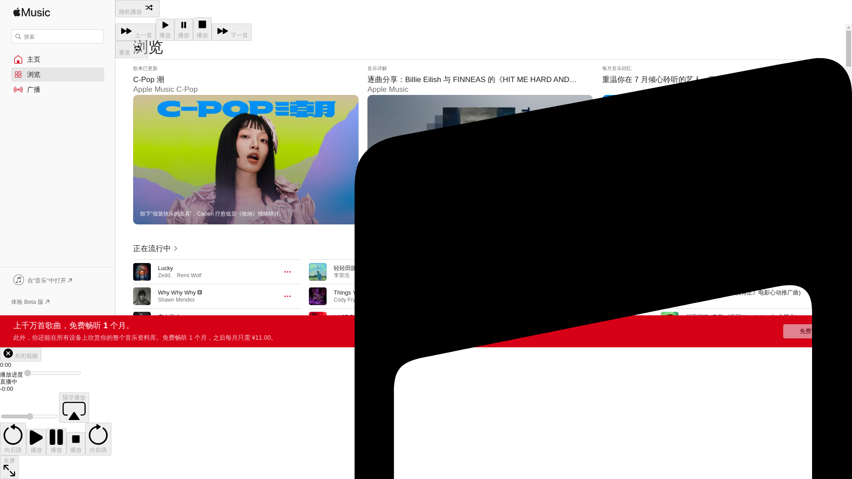 The image size is (852, 479). What do you see at coordinates (170, 341) in the screenshot?
I see `Cry Baby` at bounding box center [170, 341].